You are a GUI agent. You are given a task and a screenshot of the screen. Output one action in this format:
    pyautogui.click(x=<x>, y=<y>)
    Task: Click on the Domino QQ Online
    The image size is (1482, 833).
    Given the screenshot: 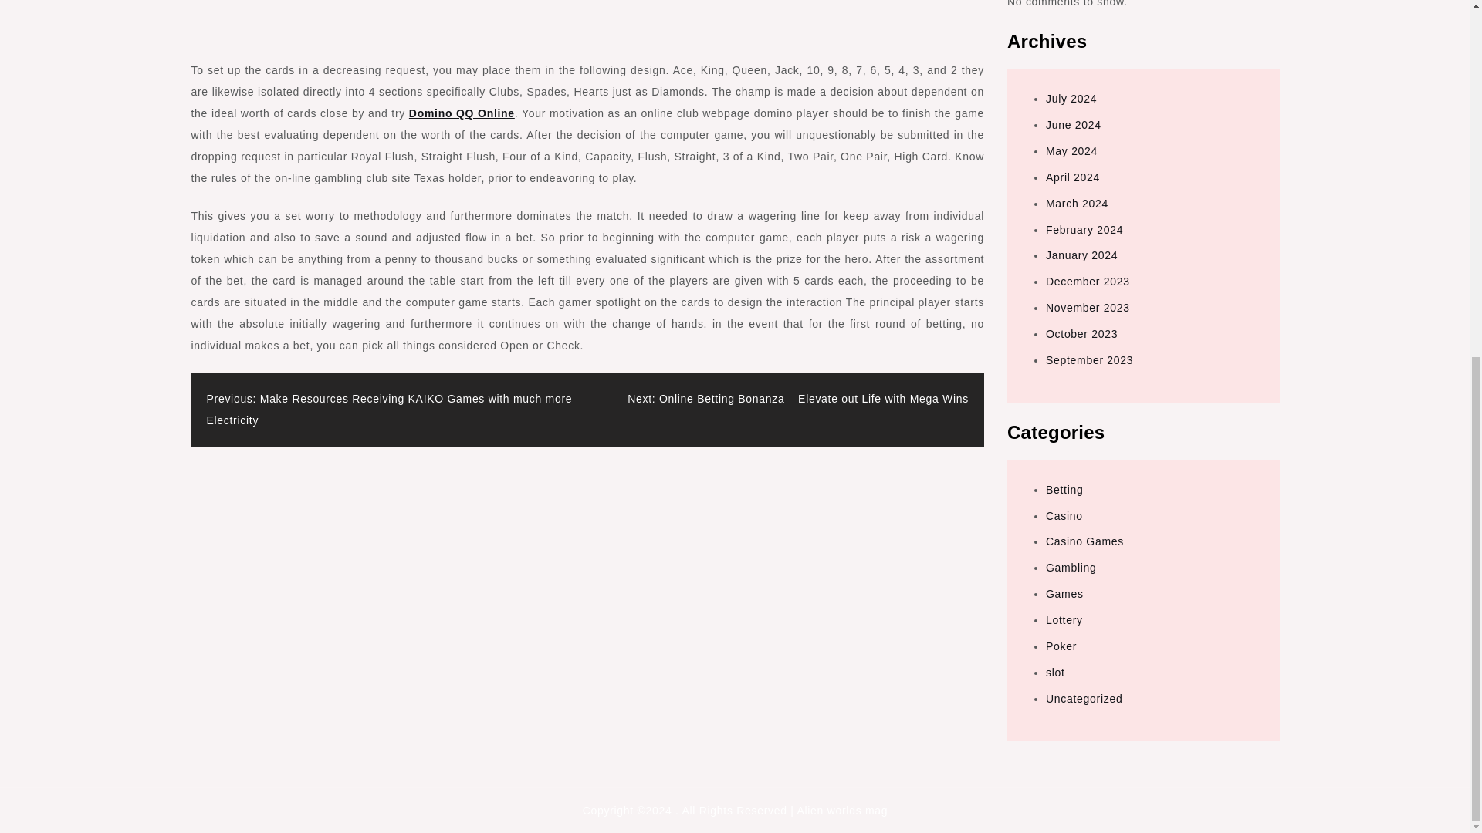 What is the action you would take?
    pyautogui.click(x=462, y=113)
    